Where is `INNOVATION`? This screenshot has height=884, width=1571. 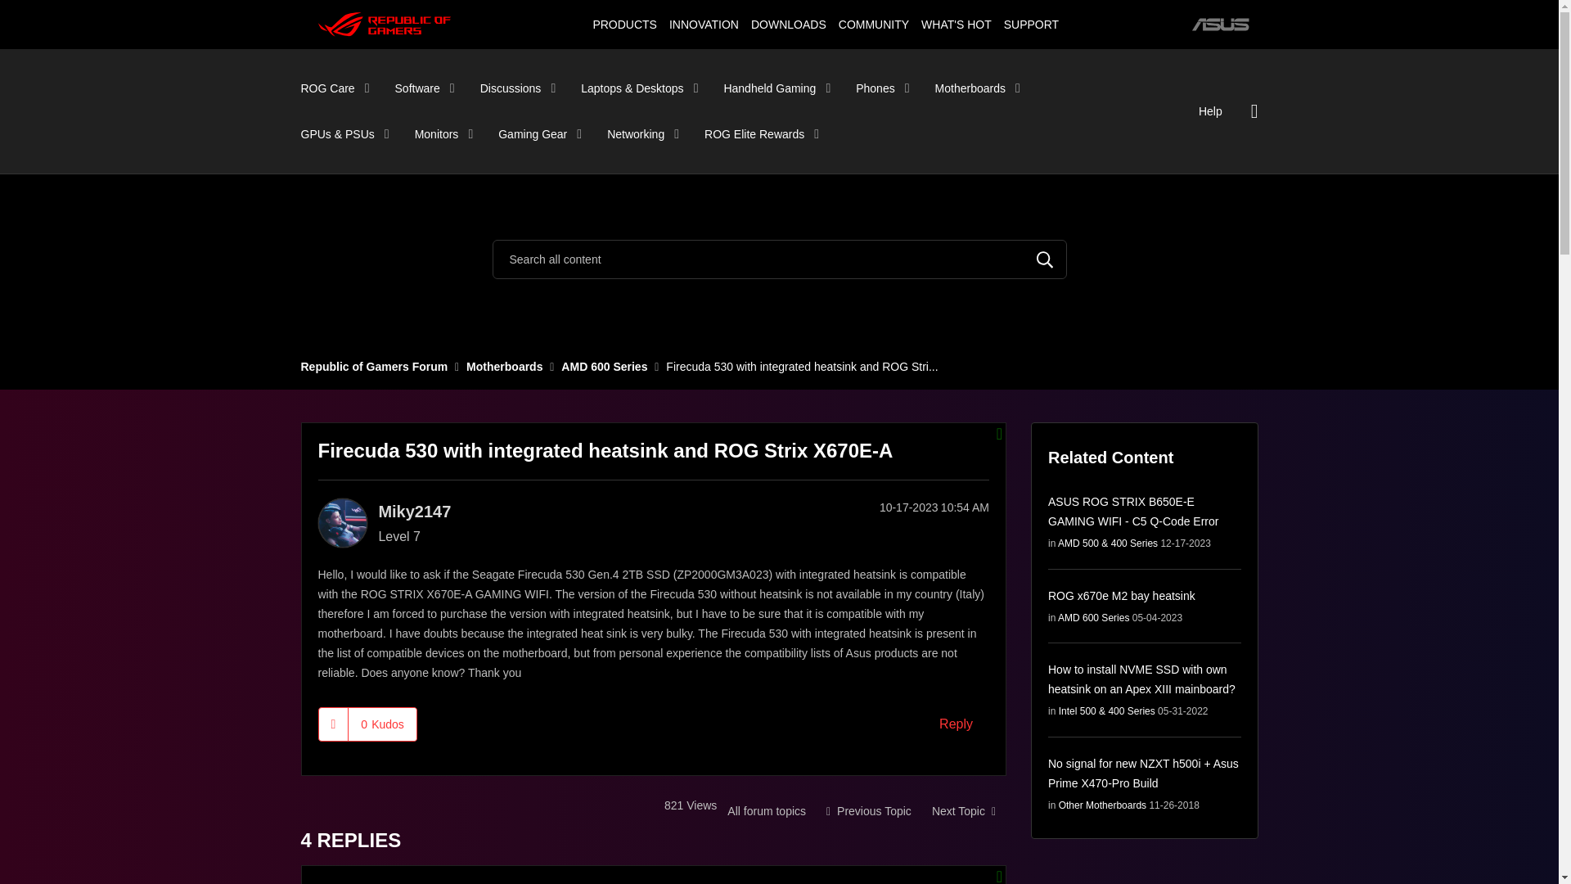
INNOVATION is located at coordinates (704, 24).